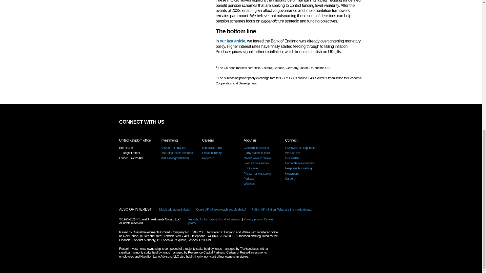  What do you see at coordinates (174, 158) in the screenshot?
I see `Multi asset growth fund` at bounding box center [174, 158].